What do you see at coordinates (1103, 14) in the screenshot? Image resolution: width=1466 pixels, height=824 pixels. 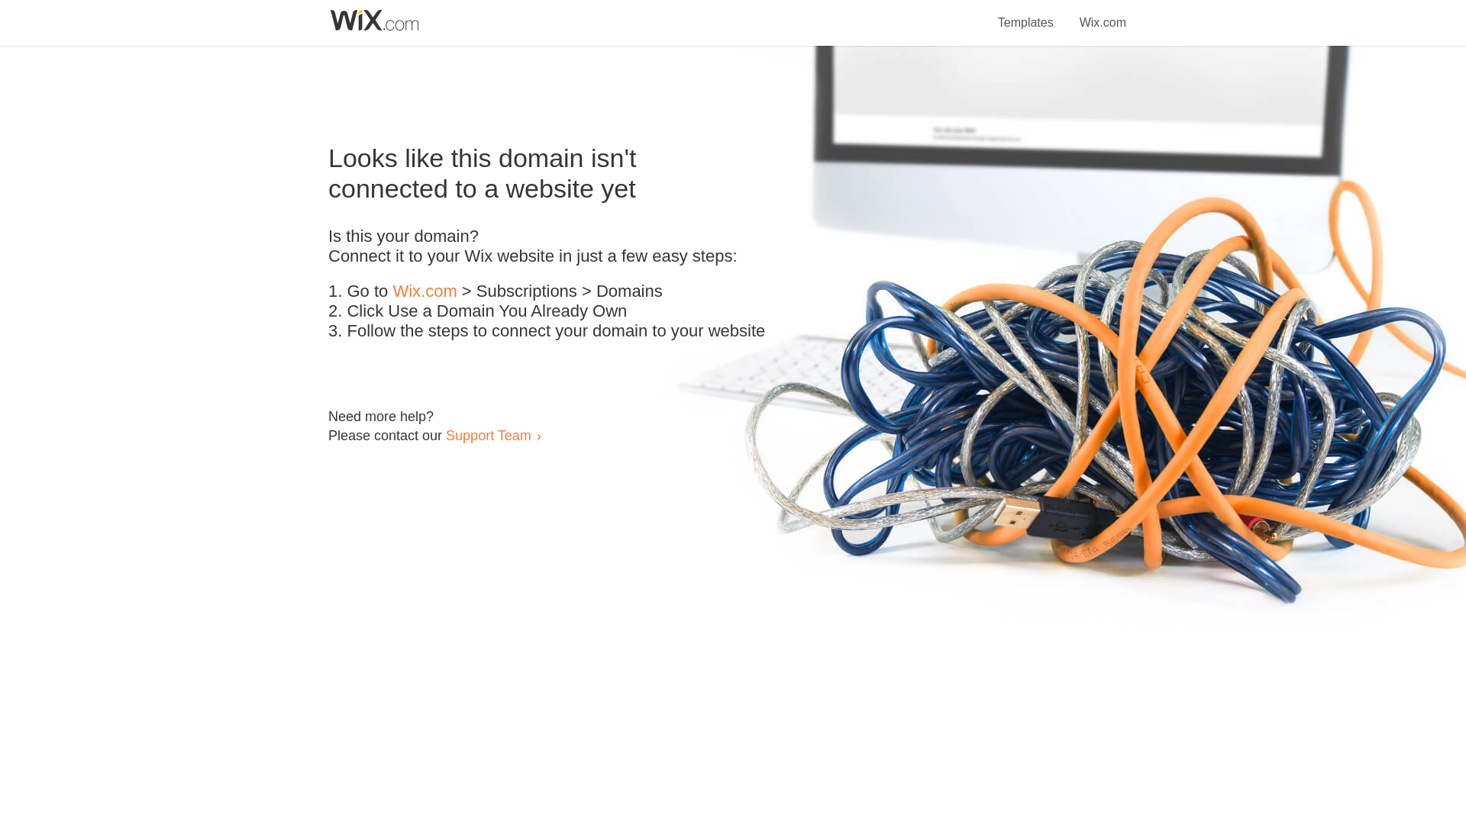 I see `Wix.com` at bounding box center [1103, 14].